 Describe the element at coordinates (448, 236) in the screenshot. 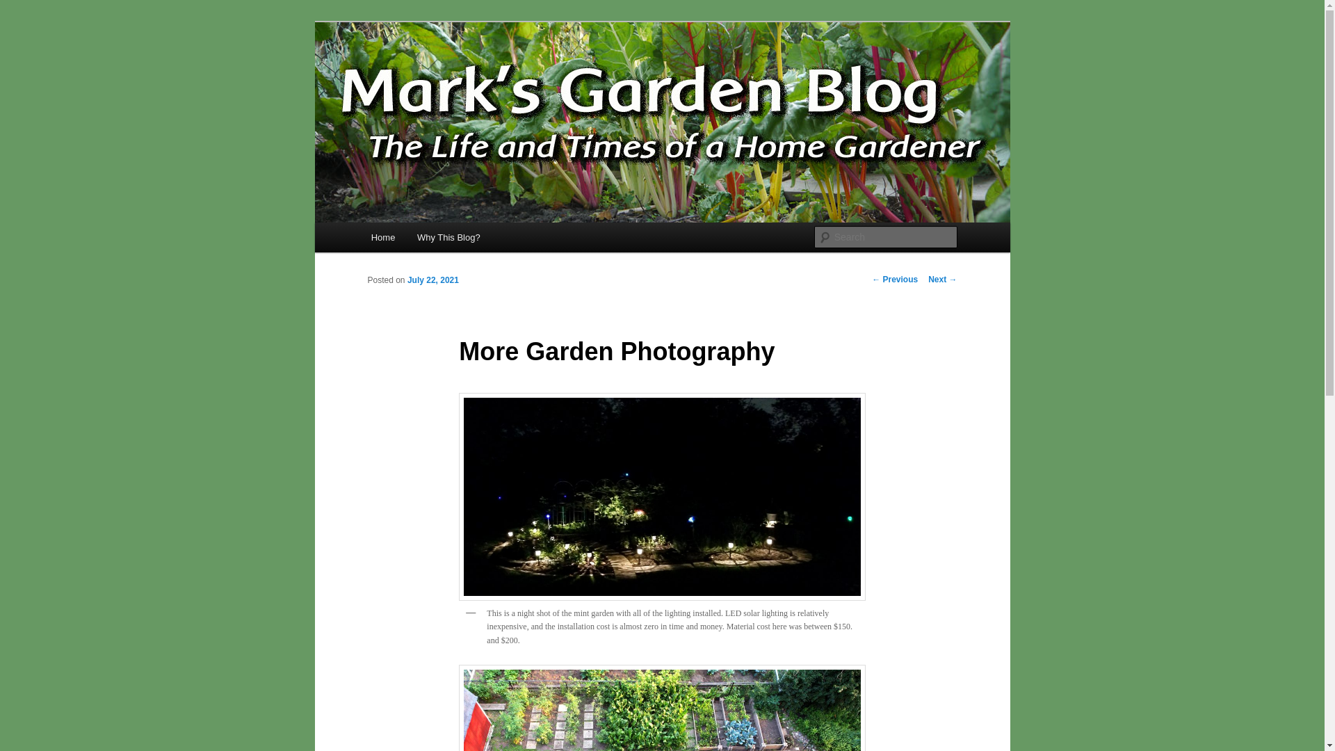

I see `Why This Blog?` at that location.